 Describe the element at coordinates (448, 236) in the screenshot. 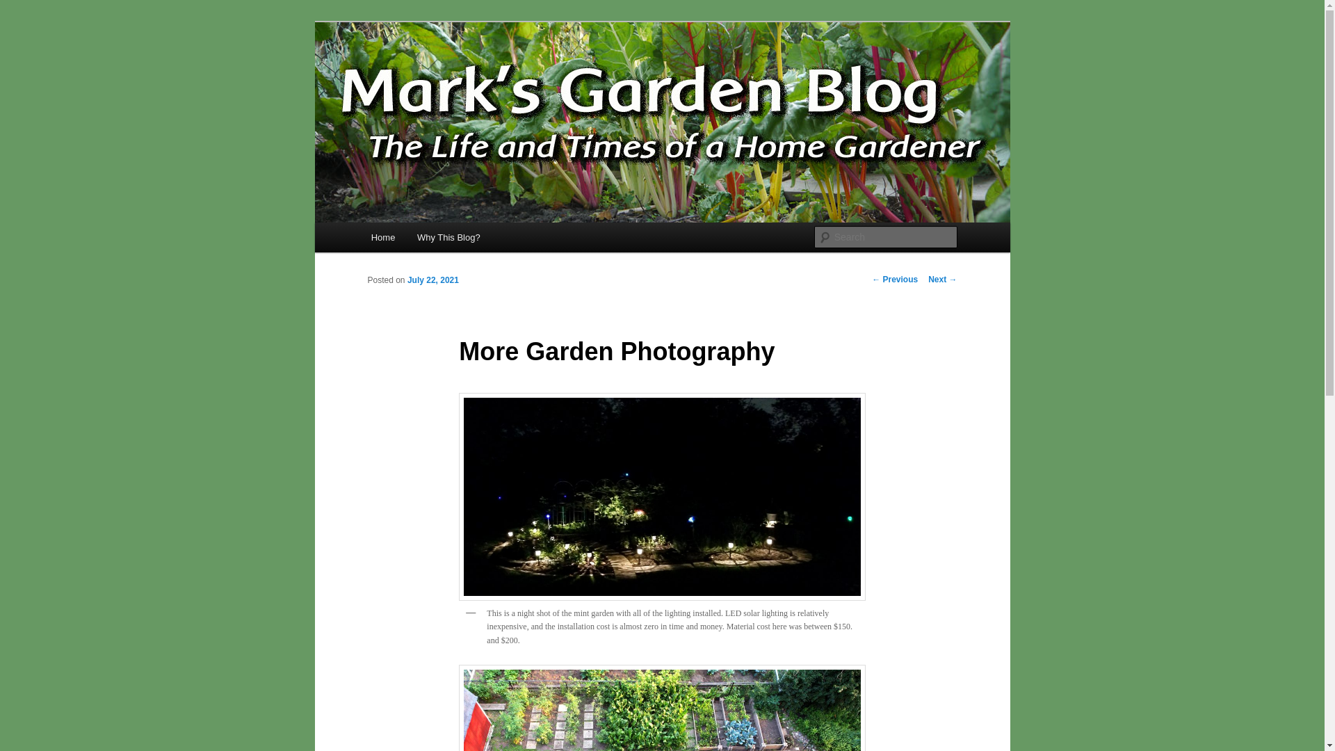

I see `Why This Blog?` at that location.